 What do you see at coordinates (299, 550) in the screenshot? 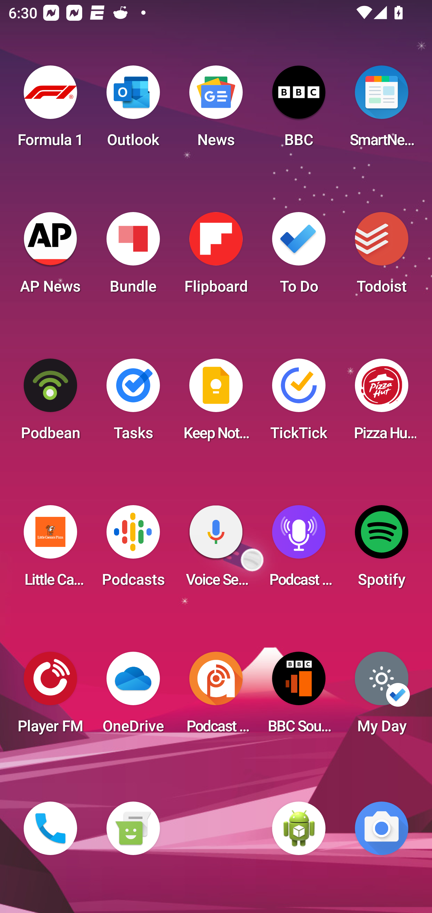
I see `Podcast Player` at bounding box center [299, 550].